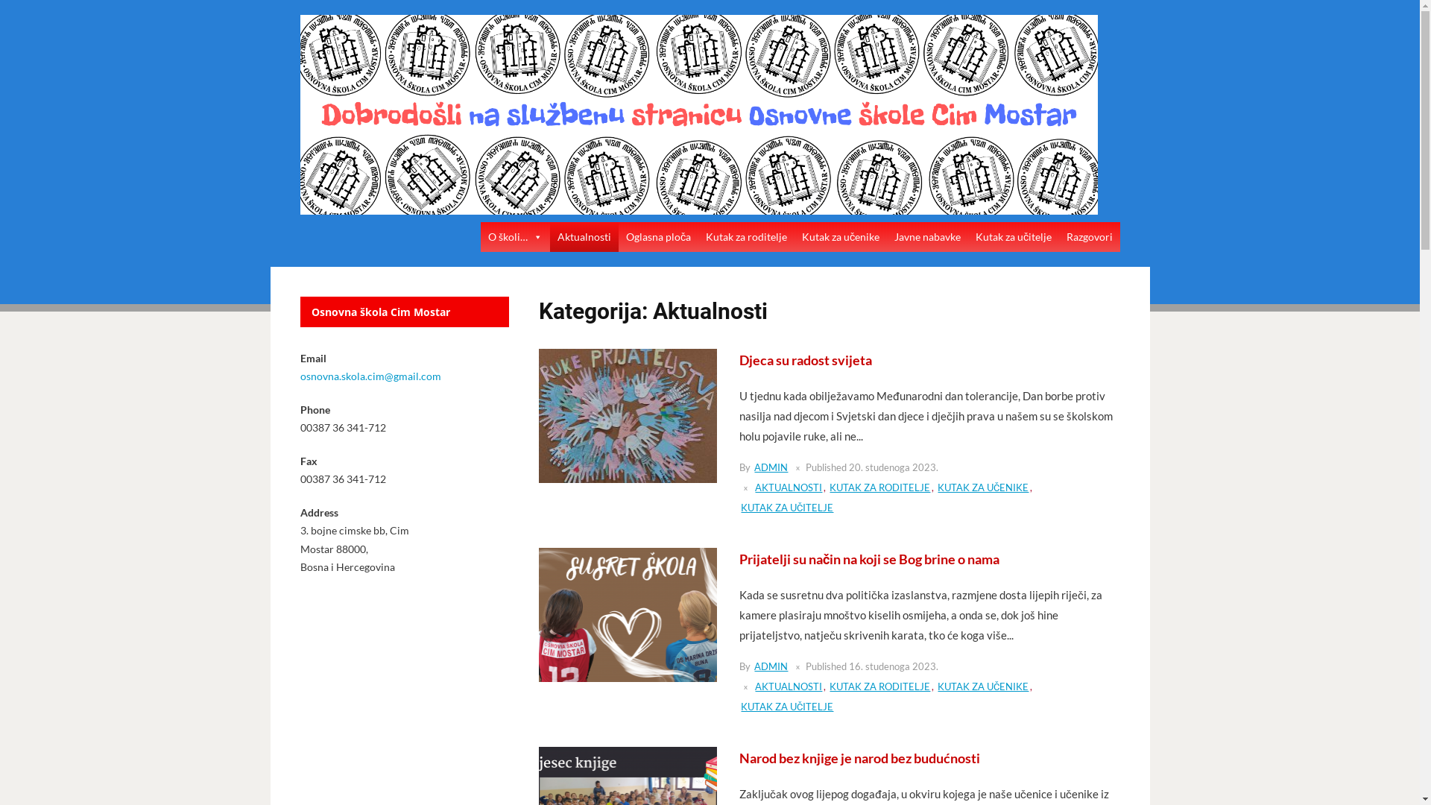 Image resolution: width=1431 pixels, height=805 pixels. Describe the element at coordinates (927, 237) in the screenshot. I see `Javne nabavke` at that location.